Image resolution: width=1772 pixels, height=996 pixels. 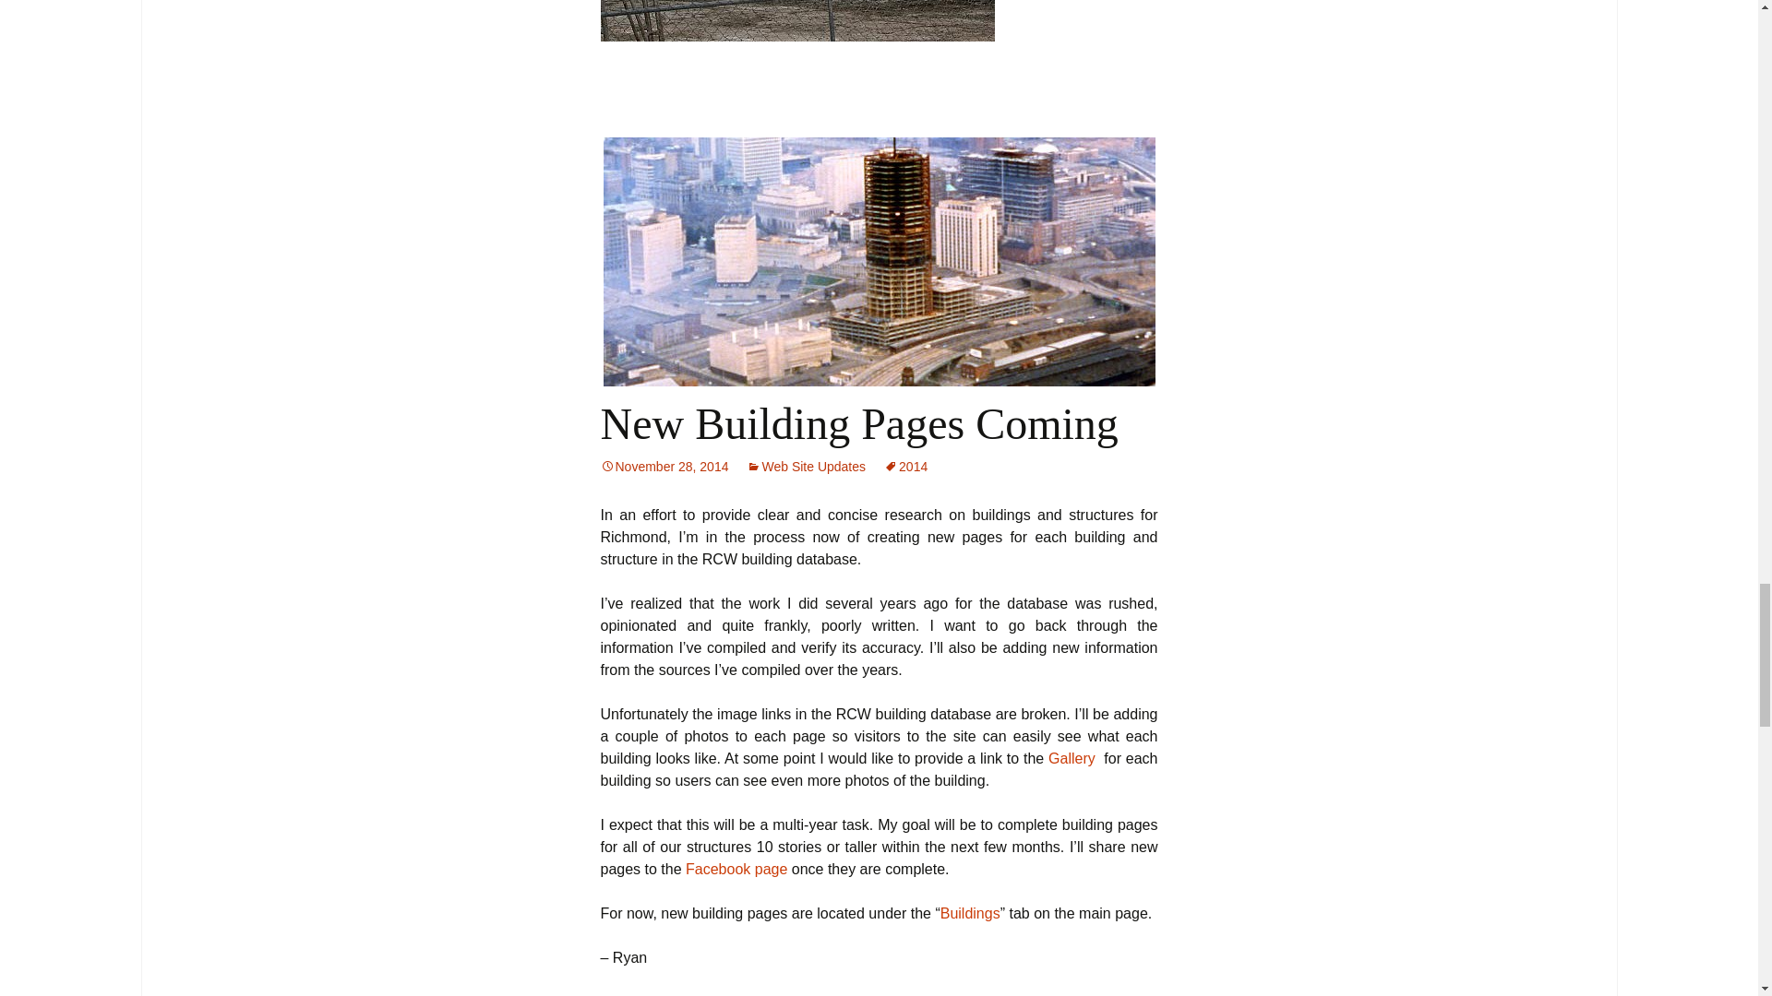 I want to click on November 28, 2014, so click(x=664, y=467).